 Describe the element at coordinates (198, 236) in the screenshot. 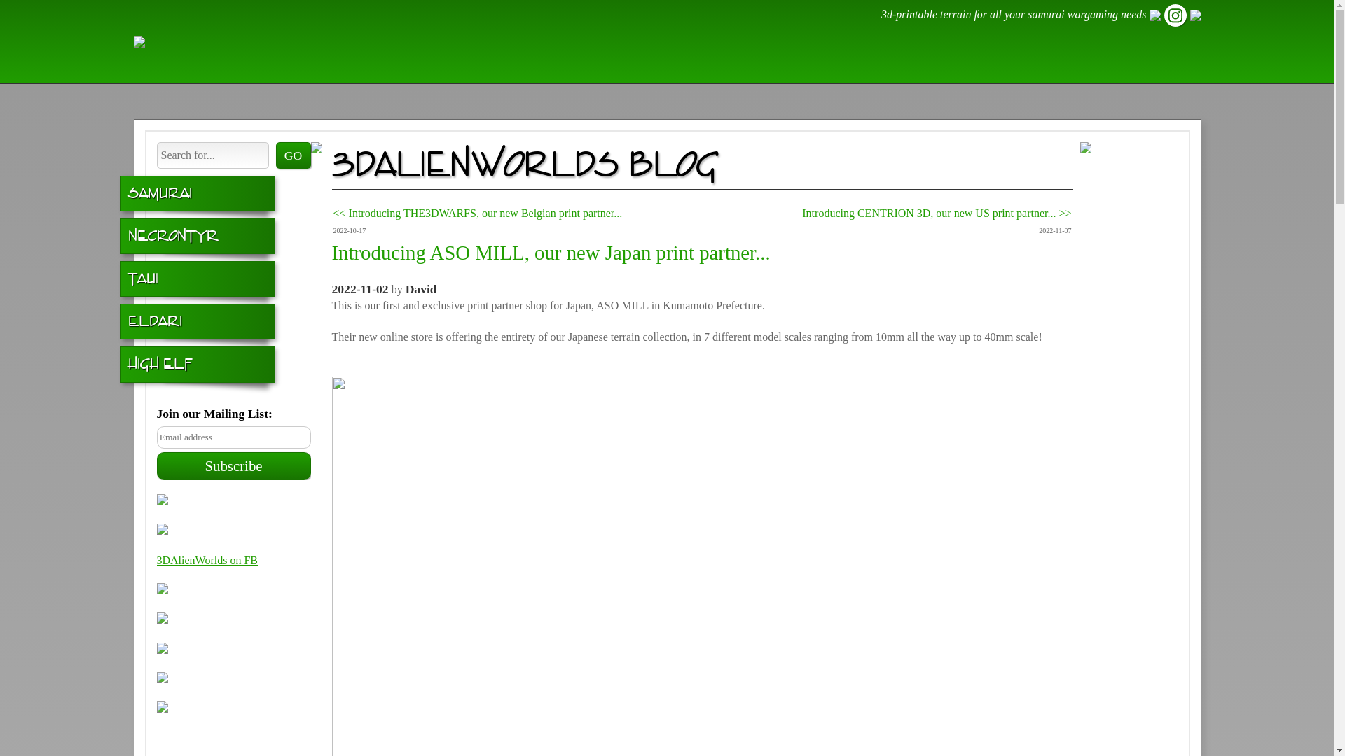

I see `Necrontyr` at that location.